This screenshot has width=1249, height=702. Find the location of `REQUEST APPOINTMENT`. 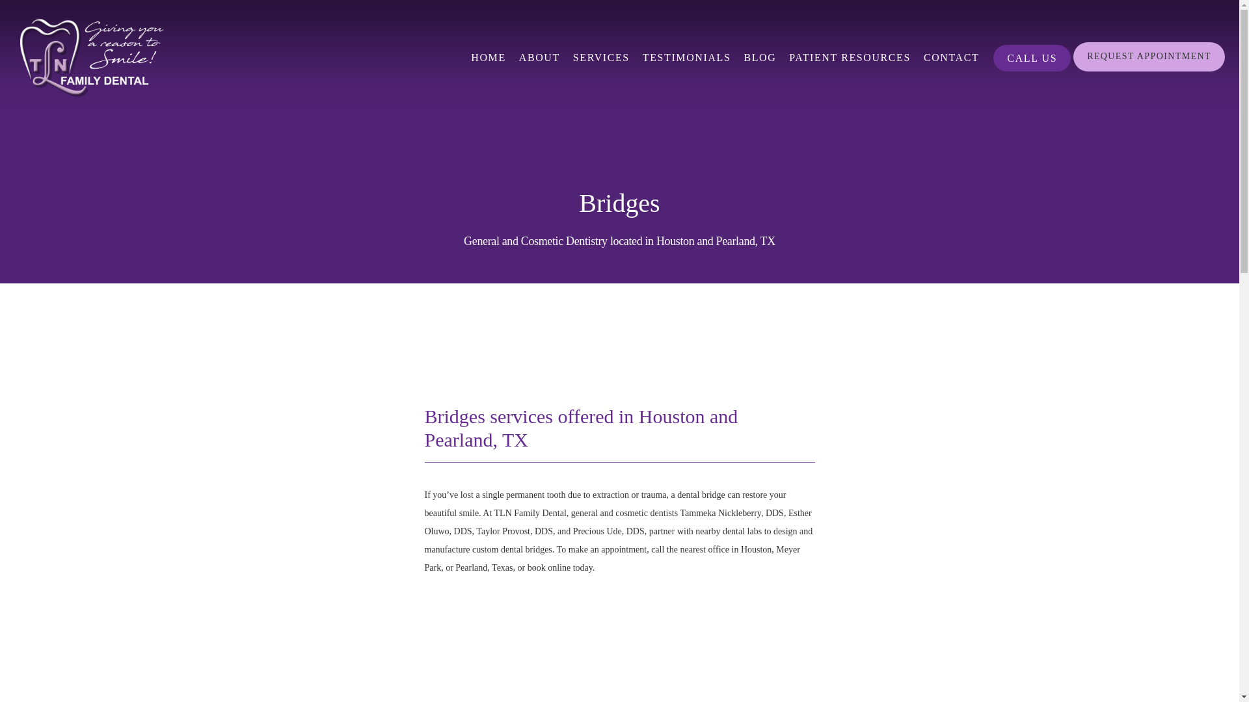

REQUEST APPOINTMENT is located at coordinates (1149, 70).